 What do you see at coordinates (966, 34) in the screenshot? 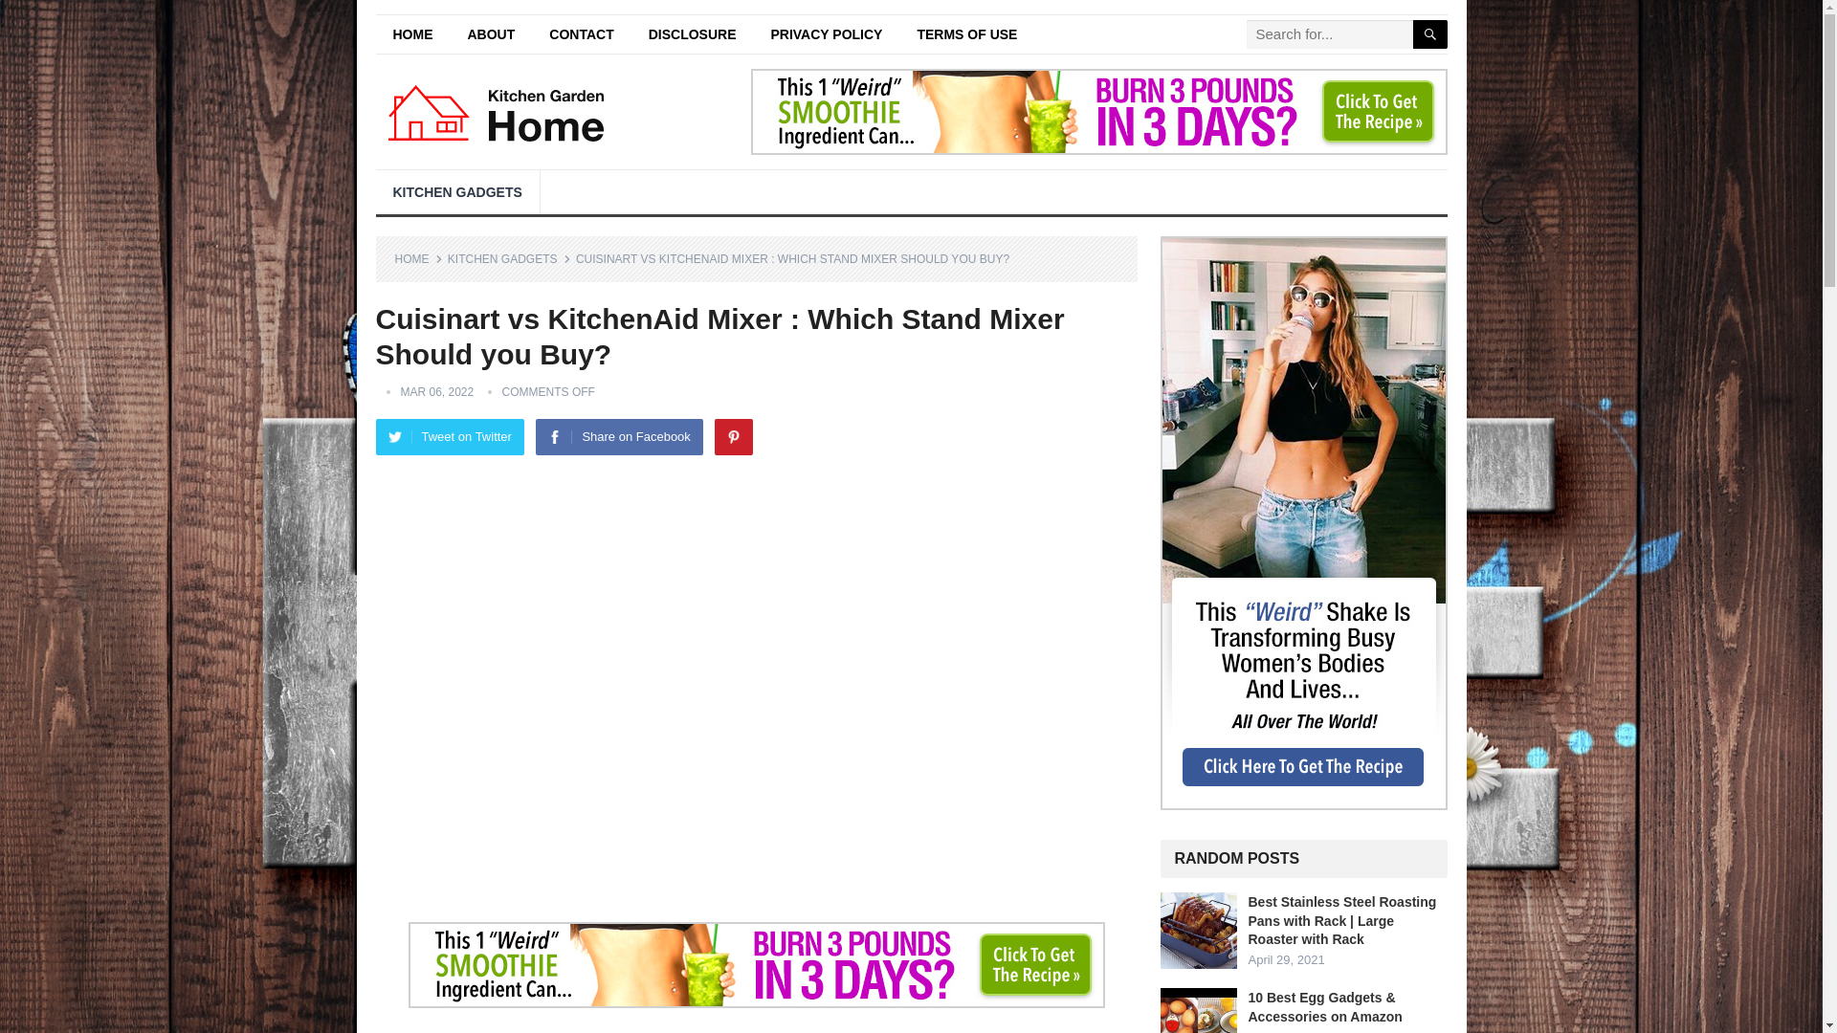
I see `TERMS OF USE` at bounding box center [966, 34].